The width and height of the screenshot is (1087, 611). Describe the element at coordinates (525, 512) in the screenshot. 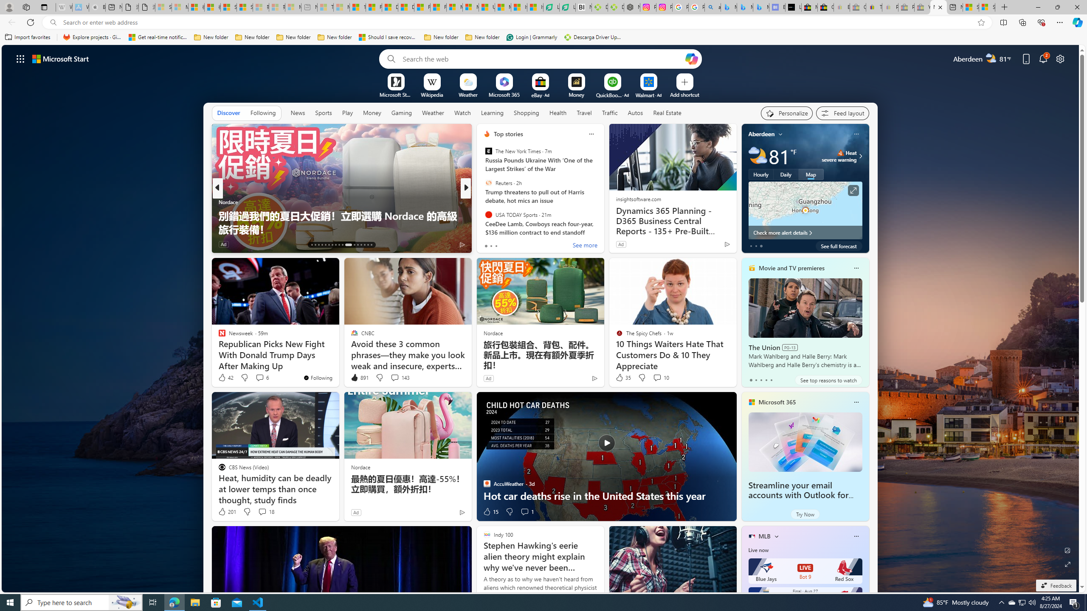

I see `View comments 1 Comment` at that location.